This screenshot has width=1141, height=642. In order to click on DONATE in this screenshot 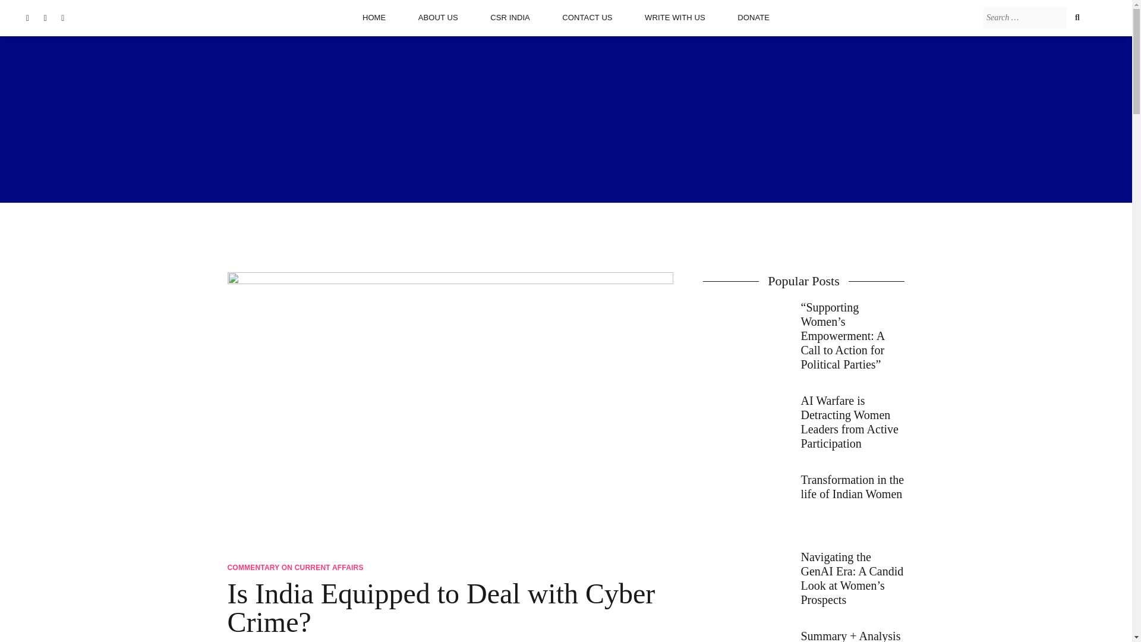, I will do `click(754, 17)`.